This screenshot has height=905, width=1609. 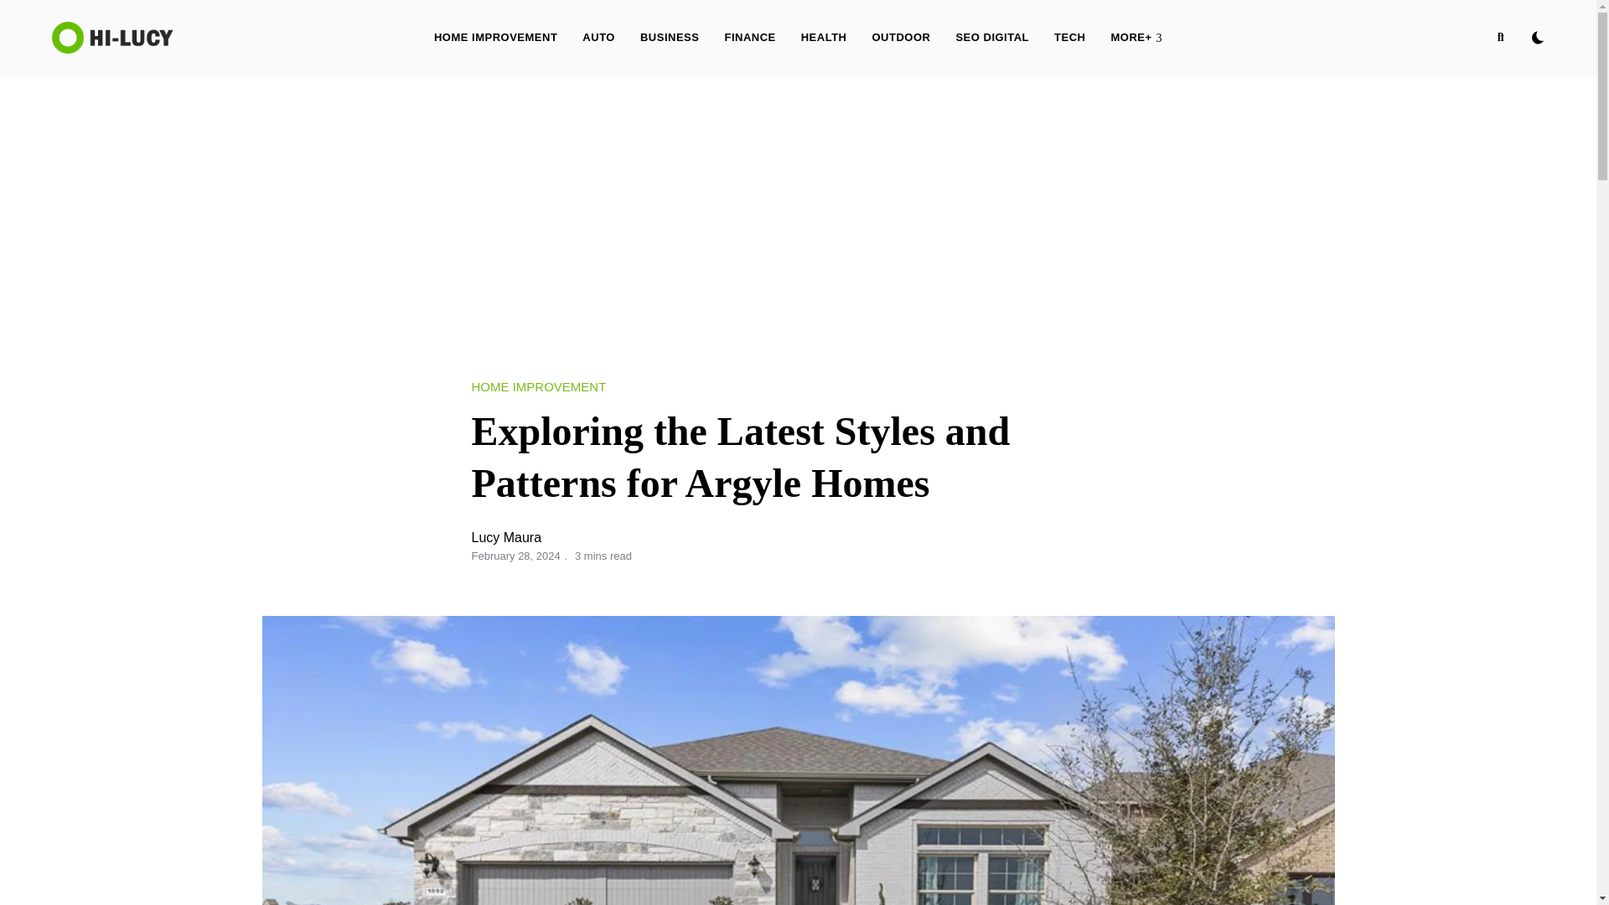 I want to click on BUSINESS, so click(x=669, y=37).